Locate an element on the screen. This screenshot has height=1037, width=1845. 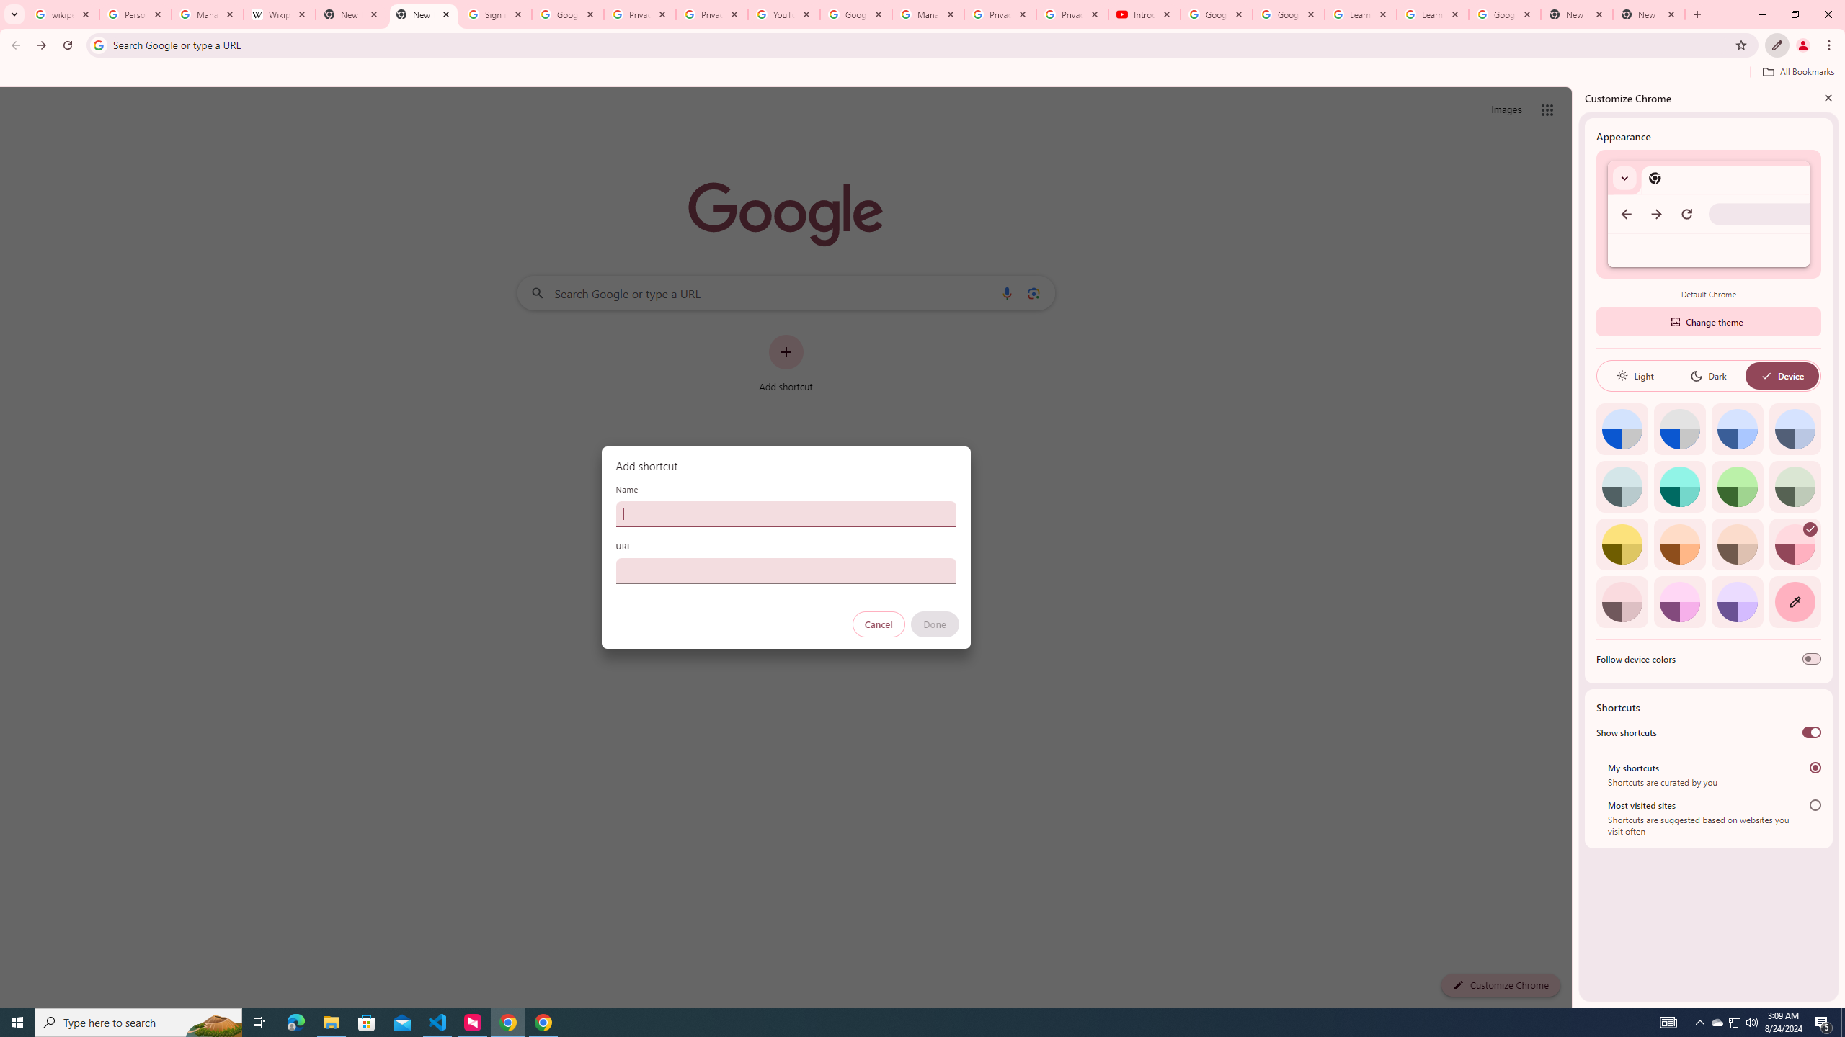
Blue is located at coordinates (1738, 429).